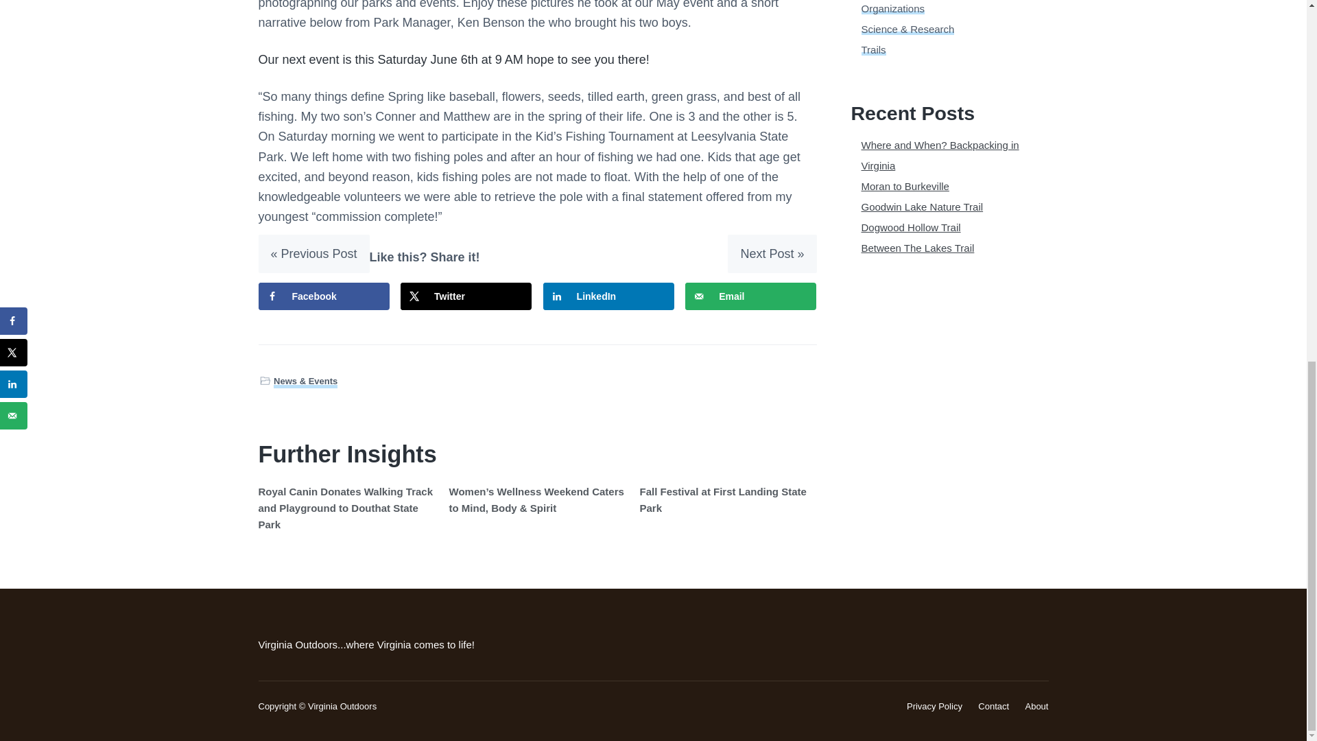  Describe the element at coordinates (750, 296) in the screenshot. I see `Email` at that location.